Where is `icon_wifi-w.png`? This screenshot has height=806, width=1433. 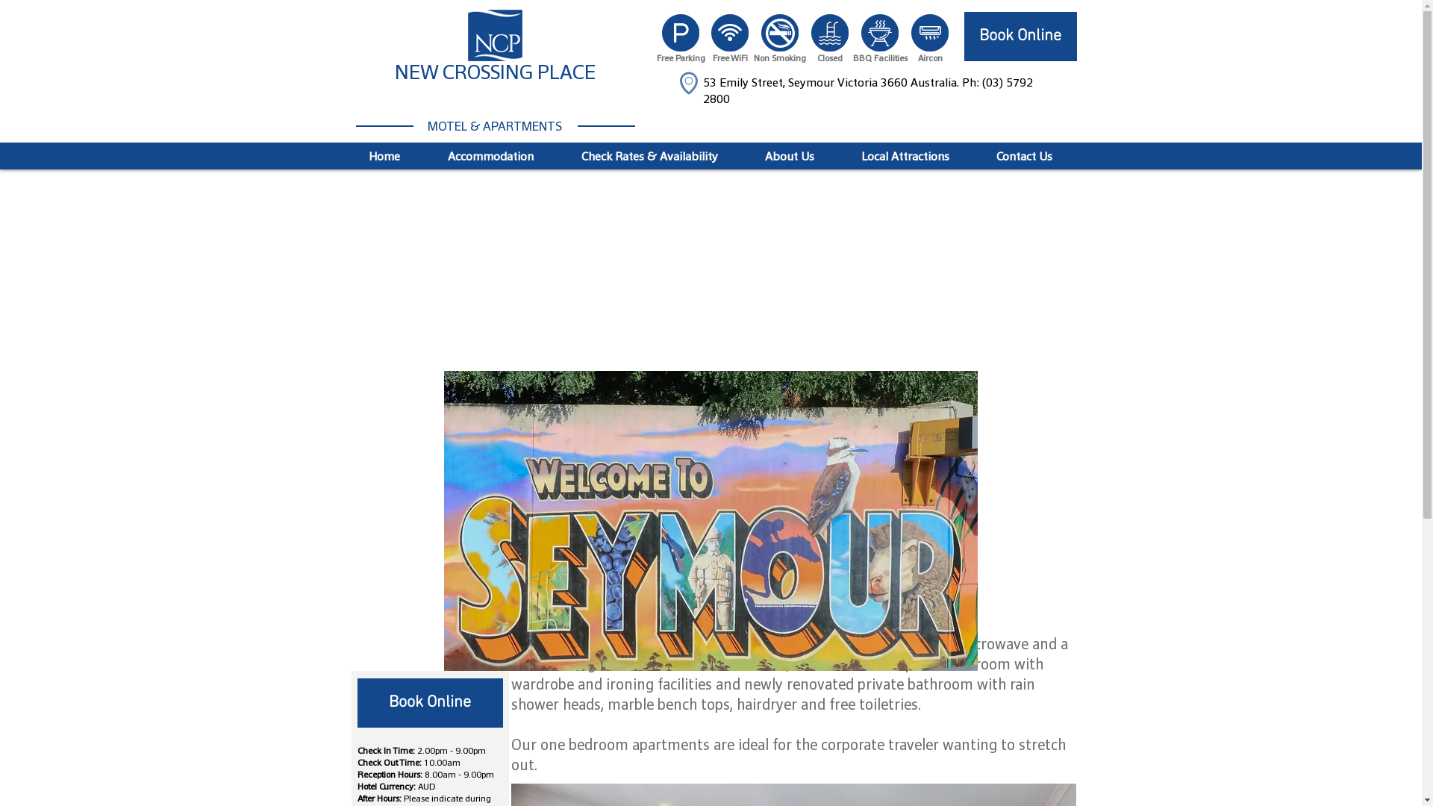
icon_wifi-w.png is located at coordinates (729, 33).